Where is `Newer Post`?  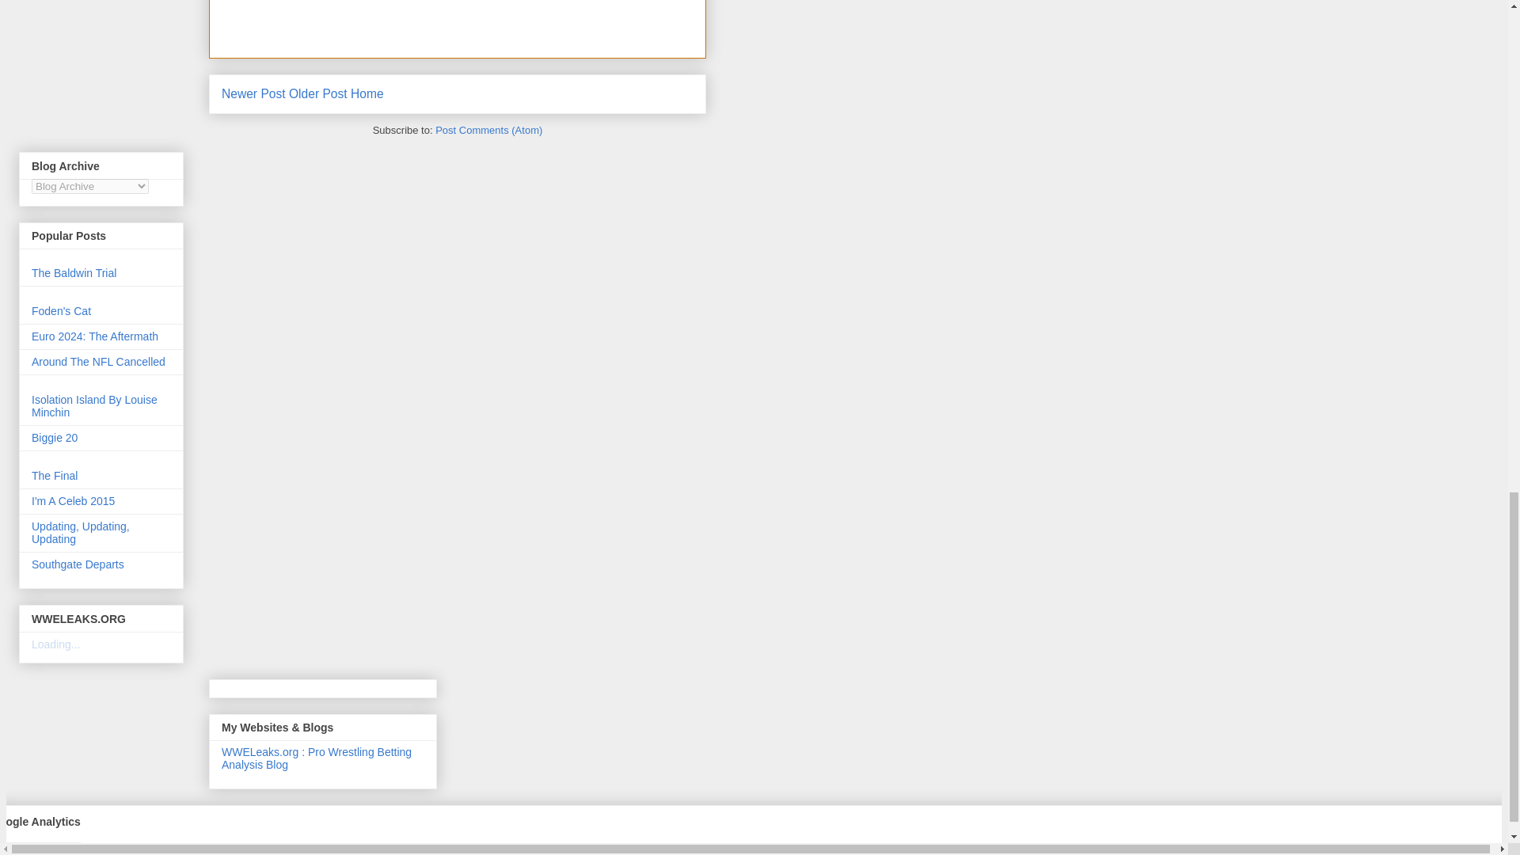
Newer Post is located at coordinates (253, 93).